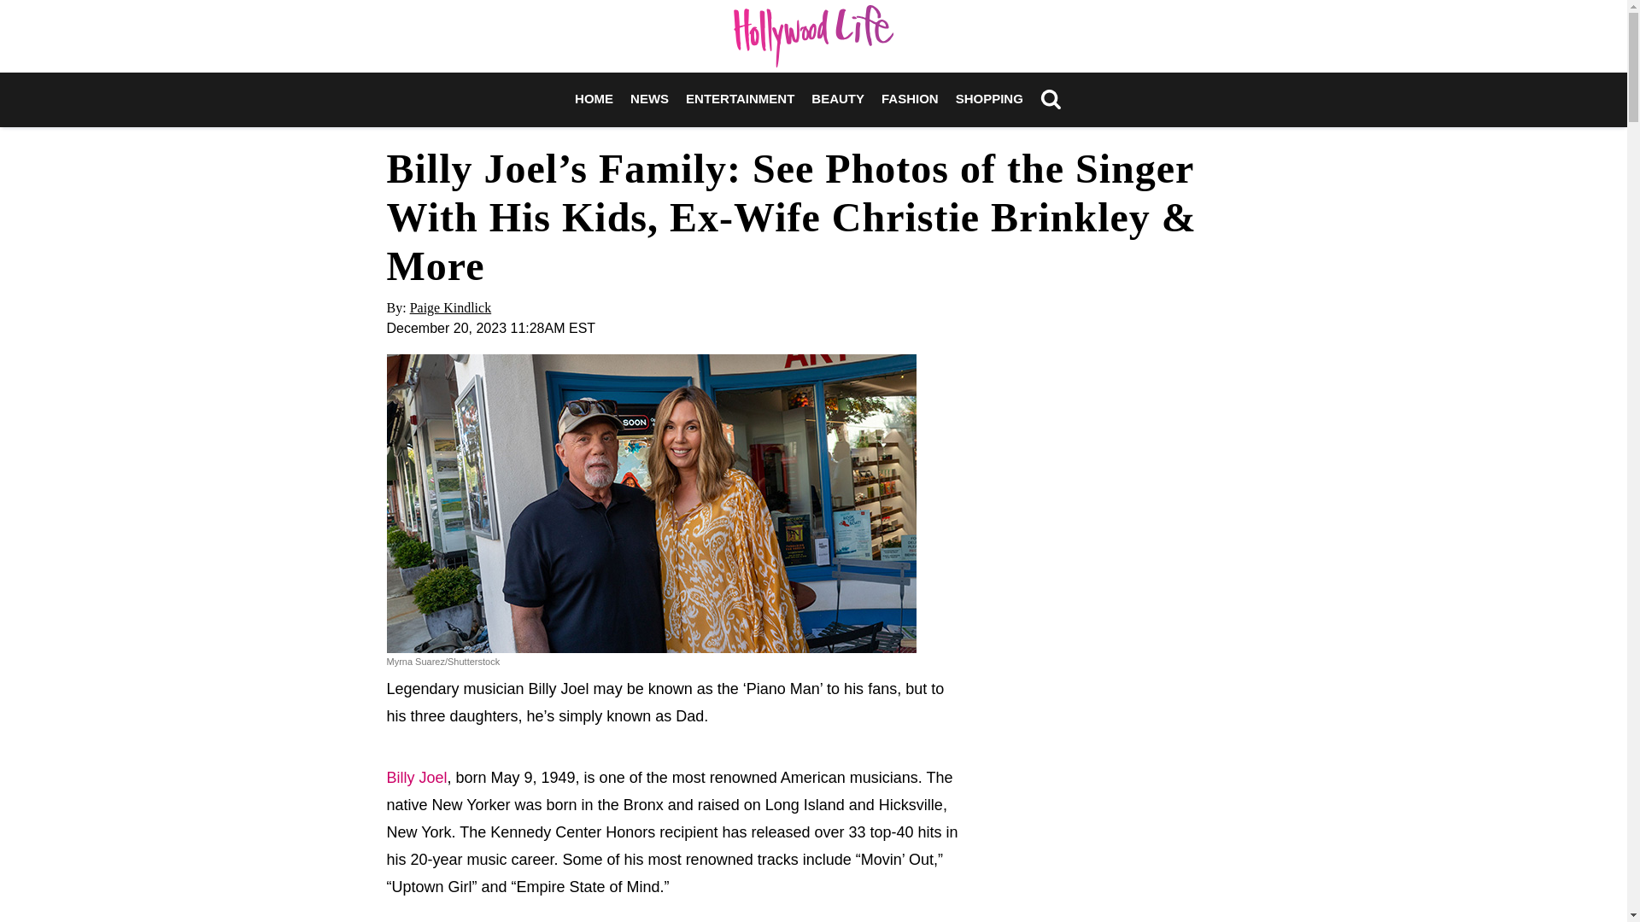 The height and width of the screenshot is (922, 1640). What do you see at coordinates (740, 99) in the screenshot?
I see `ENTERTAINMENT` at bounding box center [740, 99].